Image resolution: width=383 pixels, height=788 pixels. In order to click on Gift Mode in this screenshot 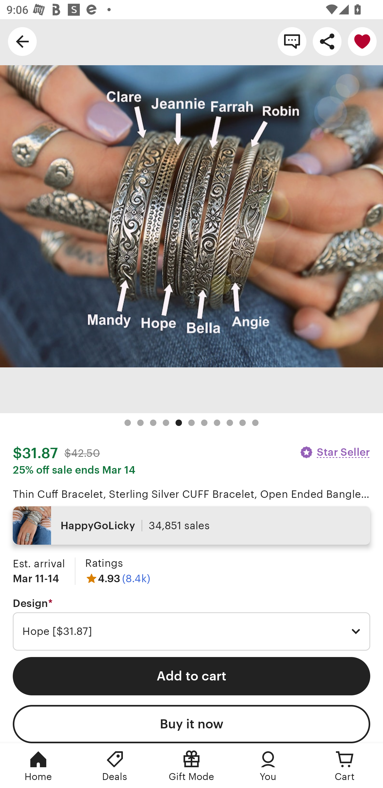, I will do `click(191, 766)`.